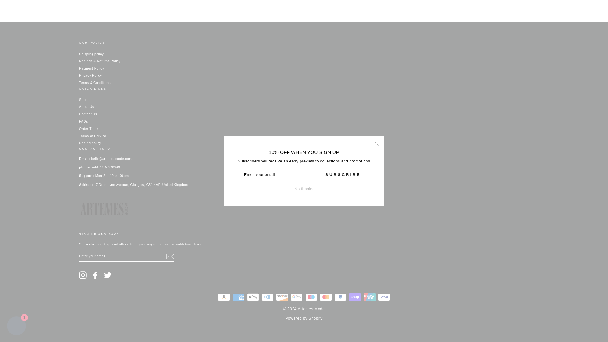 This screenshot has width=608, height=342. Describe the element at coordinates (282, 297) in the screenshot. I see `Discover` at that location.